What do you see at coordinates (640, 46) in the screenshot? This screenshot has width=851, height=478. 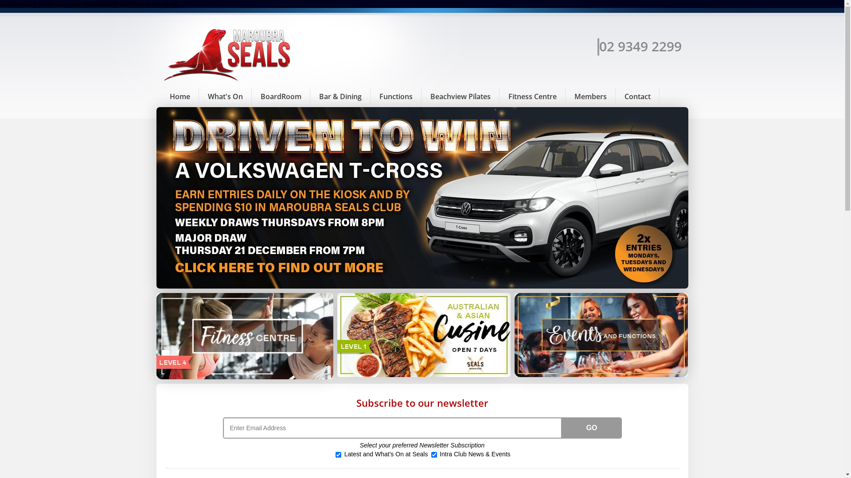 I see `02 9349 2299` at bounding box center [640, 46].